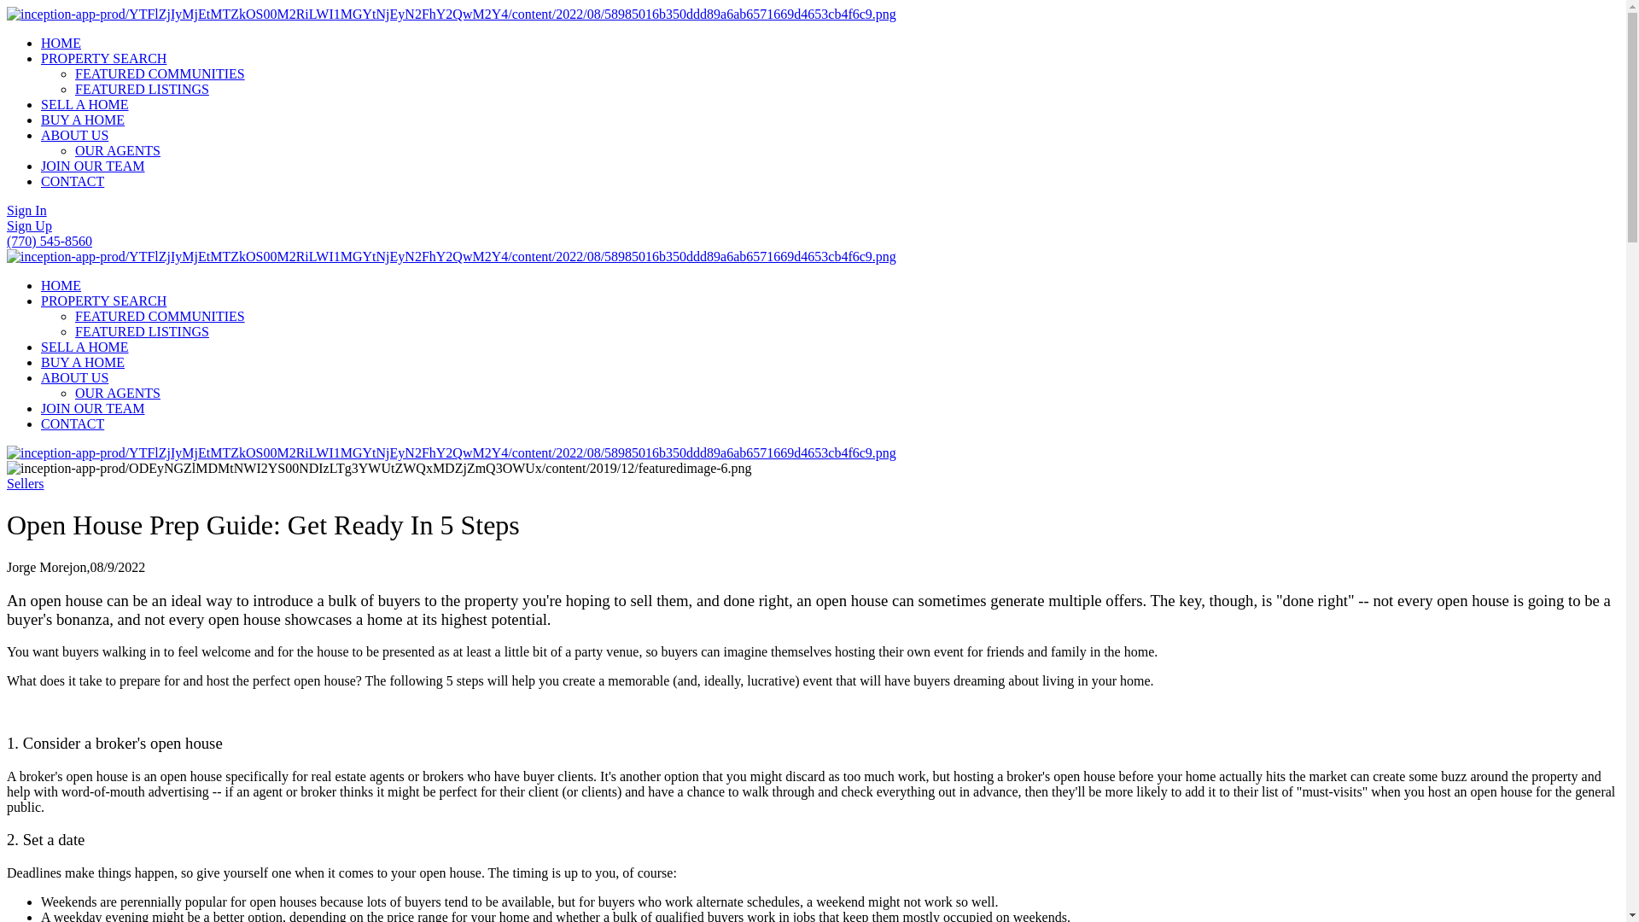  I want to click on PROPERTY SEARCH, so click(104, 58).